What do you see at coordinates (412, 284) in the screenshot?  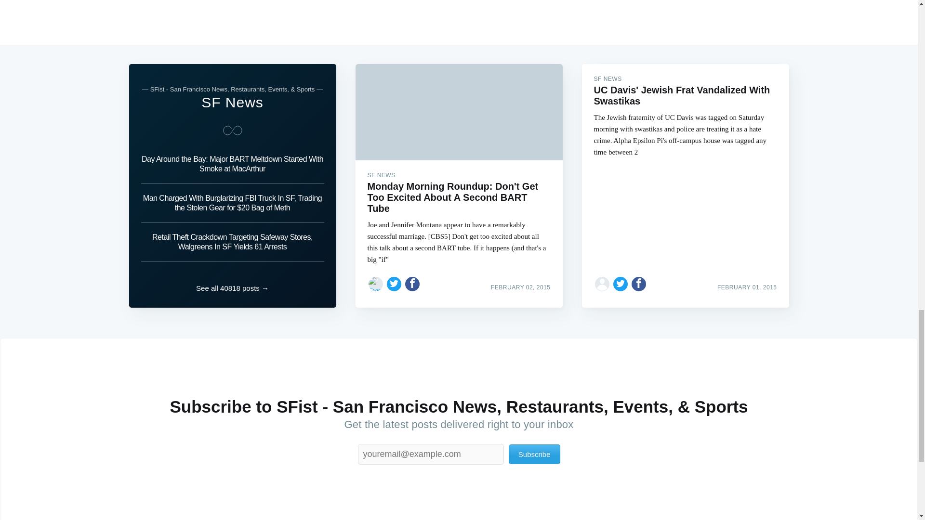 I see `Share on Facebook` at bounding box center [412, 284].